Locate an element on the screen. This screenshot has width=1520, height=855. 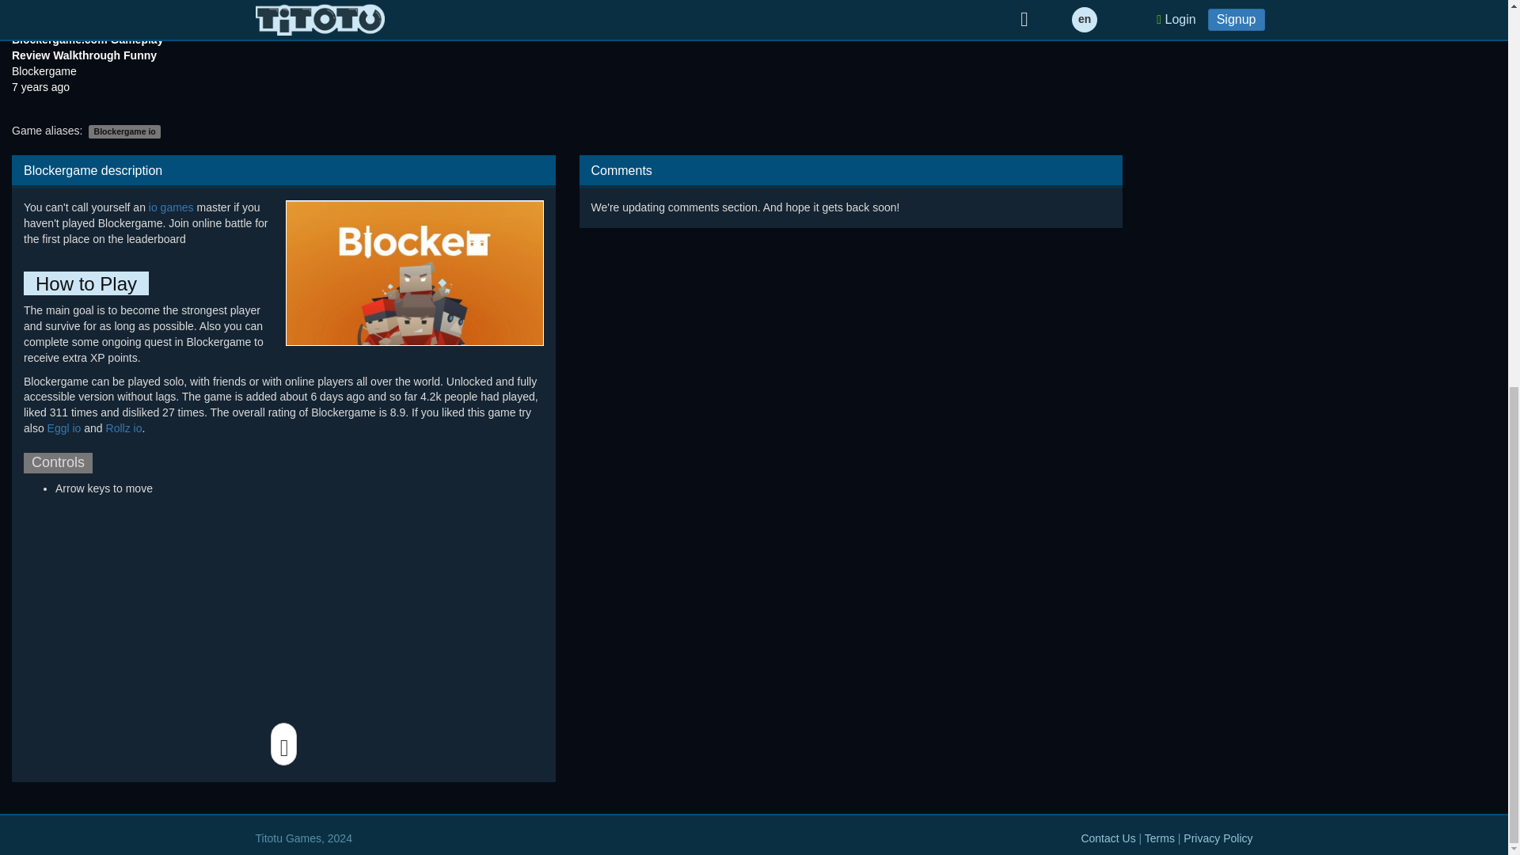
Eggl io is located at coordinates (64, 427).